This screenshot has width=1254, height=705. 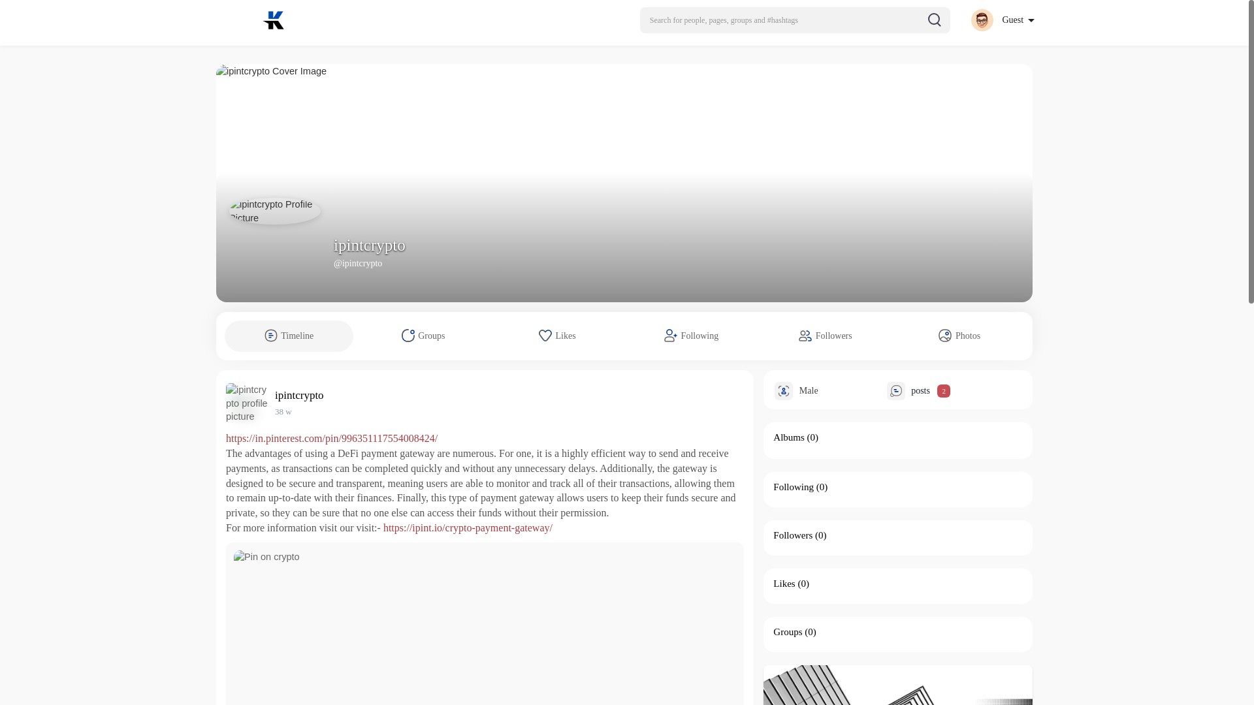 What do you see at coordinates (302, 395) in the screenshot?
I see `ipintcrypto` at bounding box center [302, 395].